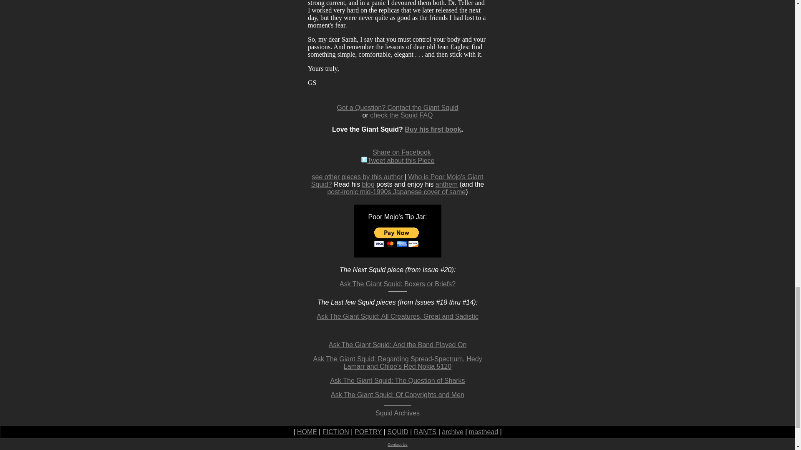 Image resolution: width=801 pixels, height=450 pixels. What do you see at coordinates (398, 344) in the screenshot?
I see `Ask The Giant Squid: And the Band Played On` at bounding box center [398, 344].